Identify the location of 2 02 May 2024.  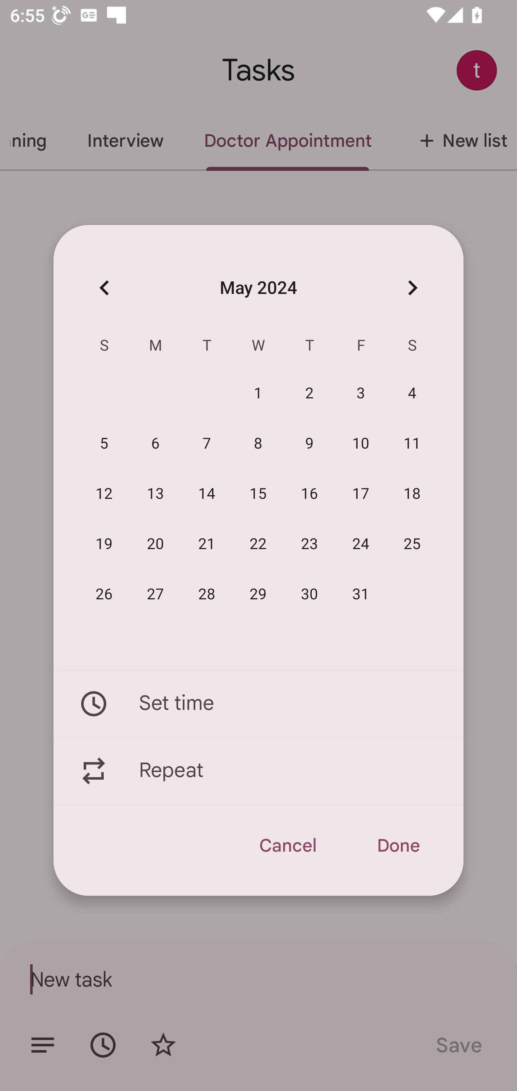
(309, 394).